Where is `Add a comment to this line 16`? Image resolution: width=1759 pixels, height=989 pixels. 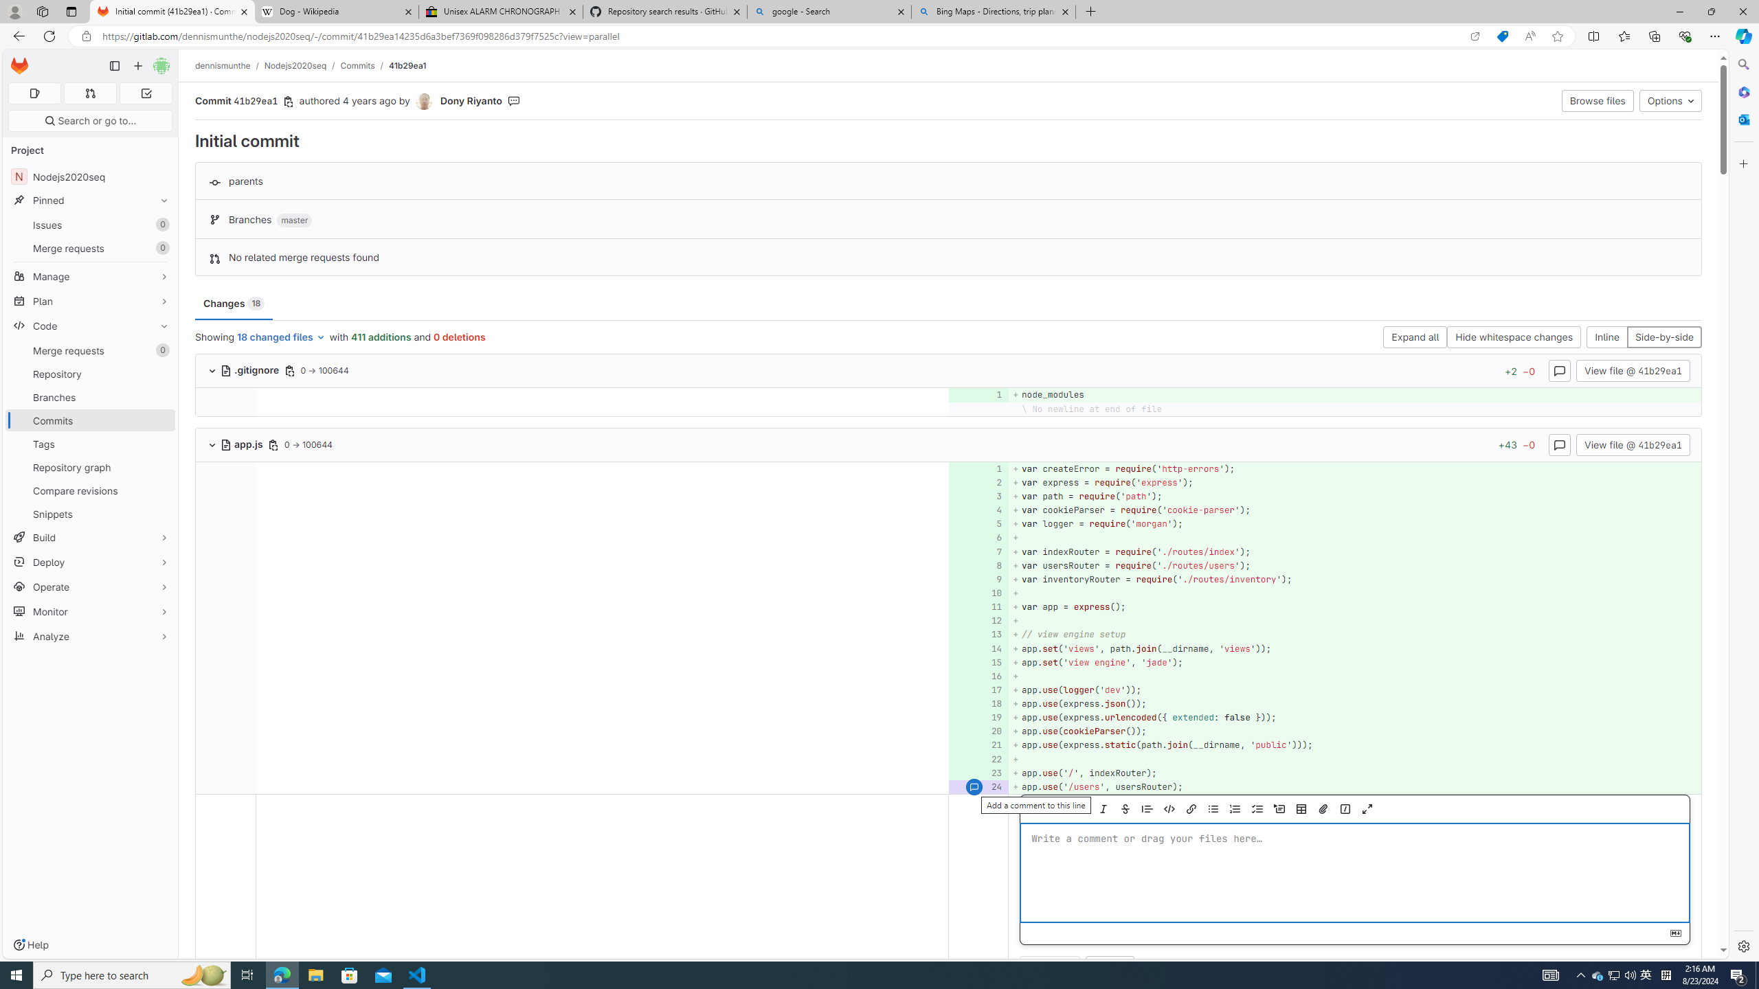
Add a comment to this line 16 is located at coordinates (978, 676).